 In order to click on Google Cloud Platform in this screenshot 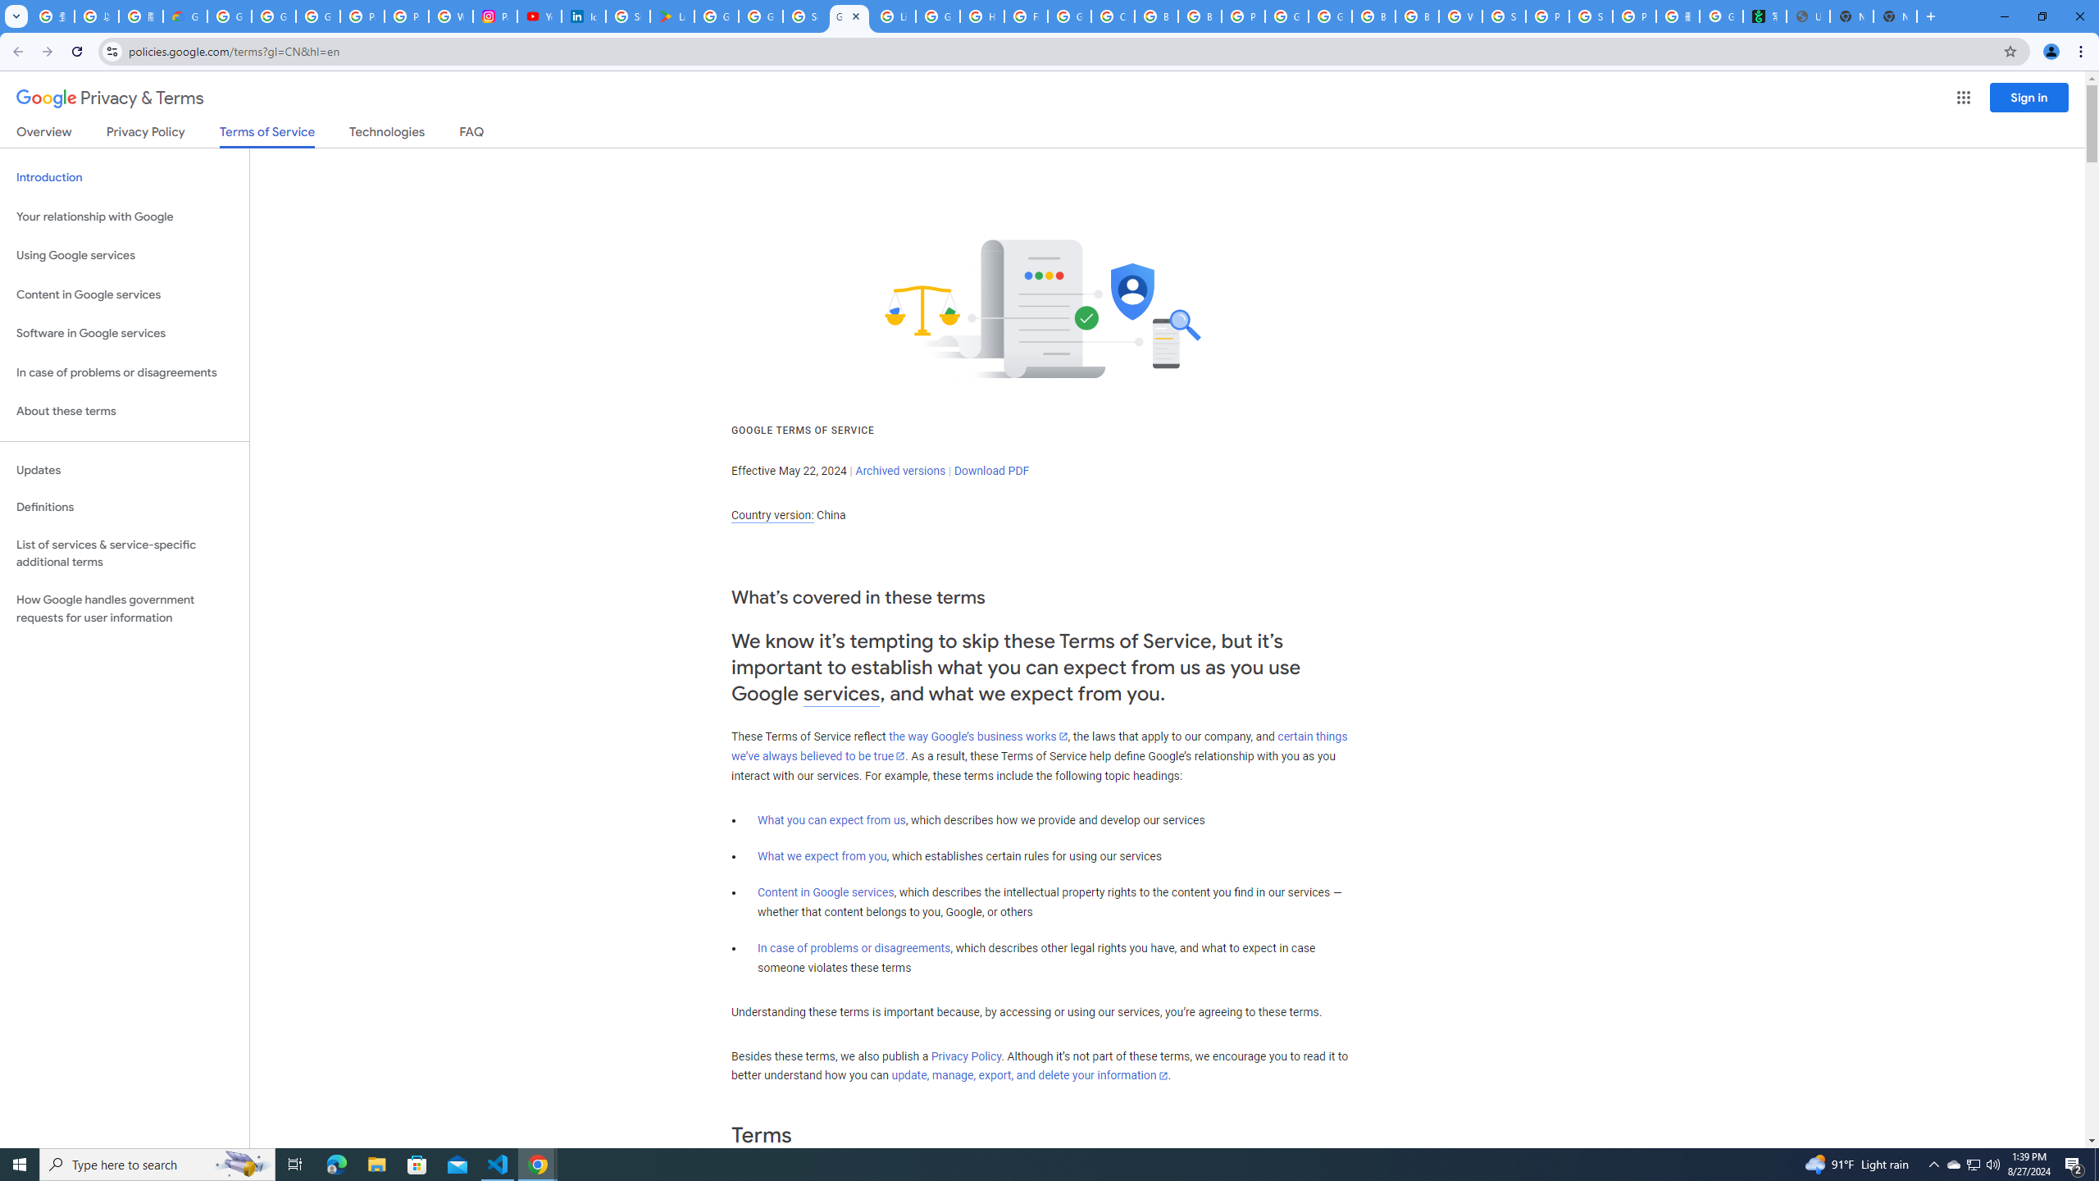, I will do `click(1330, 16)`.